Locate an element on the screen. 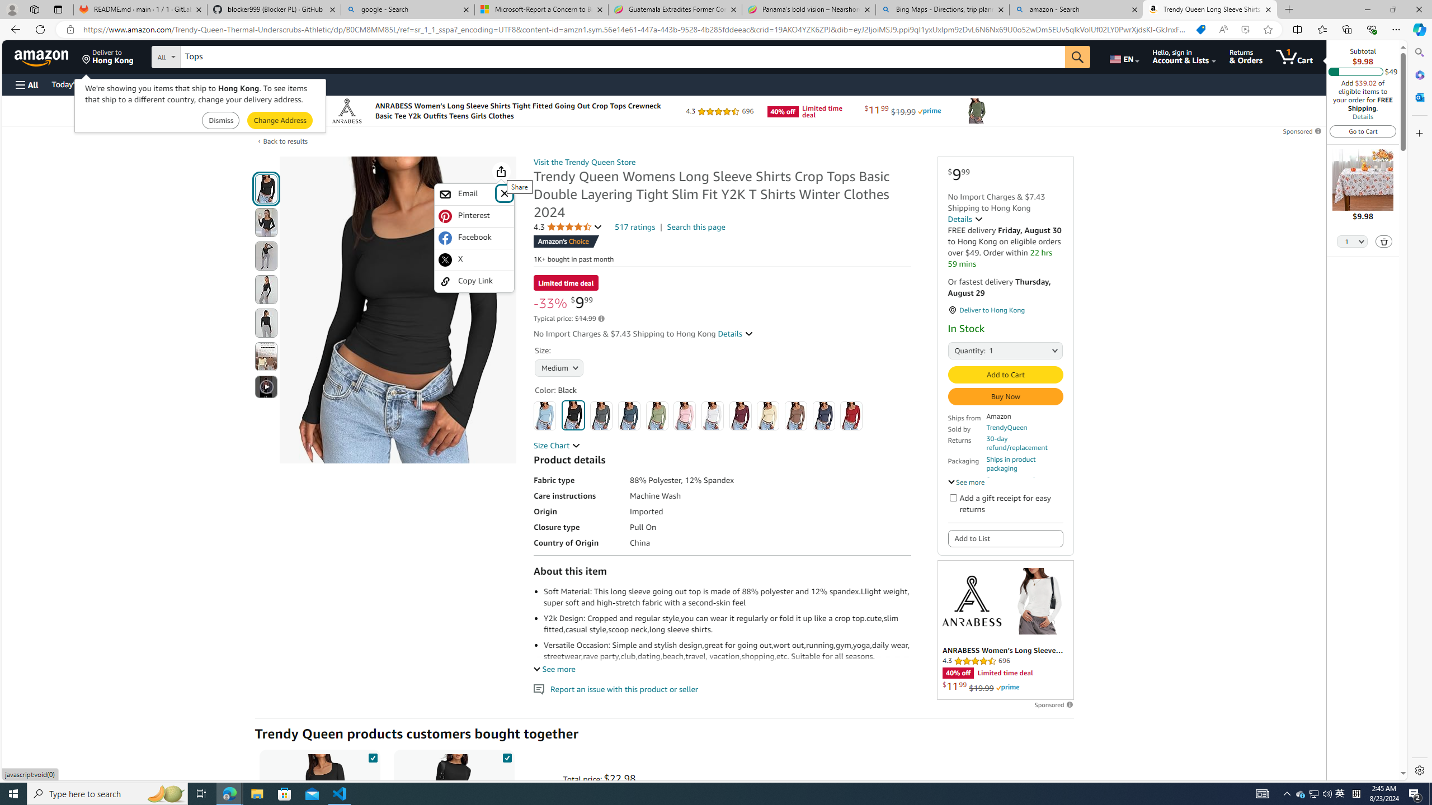 The image size is (1432, 805). Ships in product packaging is located at coordinates (1025, 464).